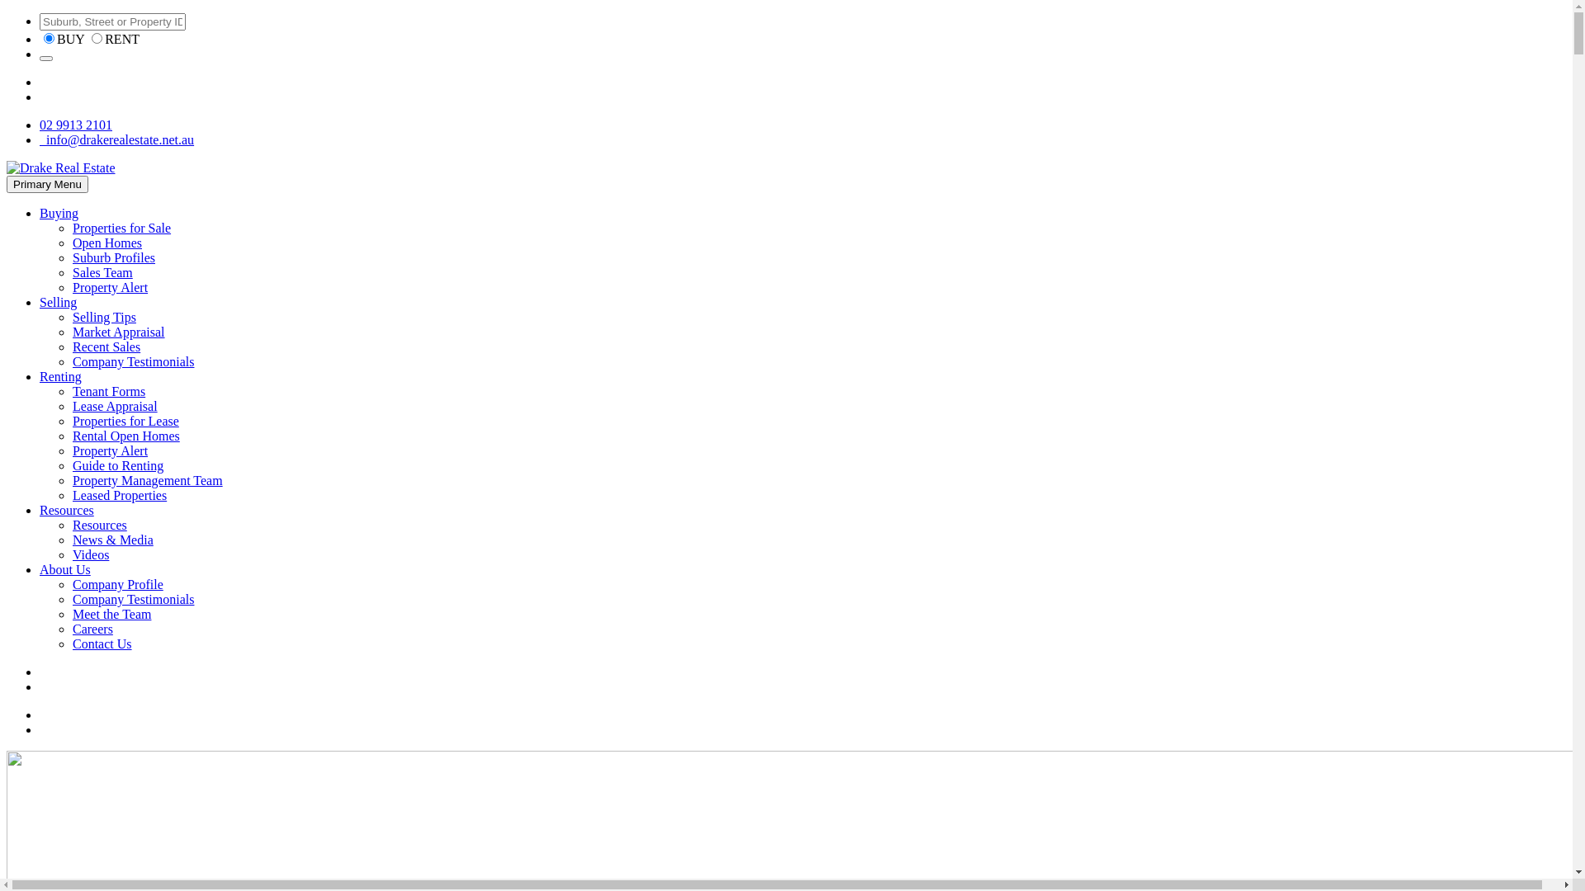 Image resolution: width=1585 pixels, height=891 pixels. I want to click on Suburb Profiles, so click(114, 257).